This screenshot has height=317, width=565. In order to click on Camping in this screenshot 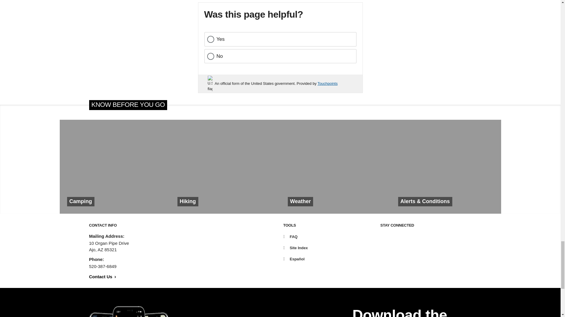, I will do `click(114, 167)`.